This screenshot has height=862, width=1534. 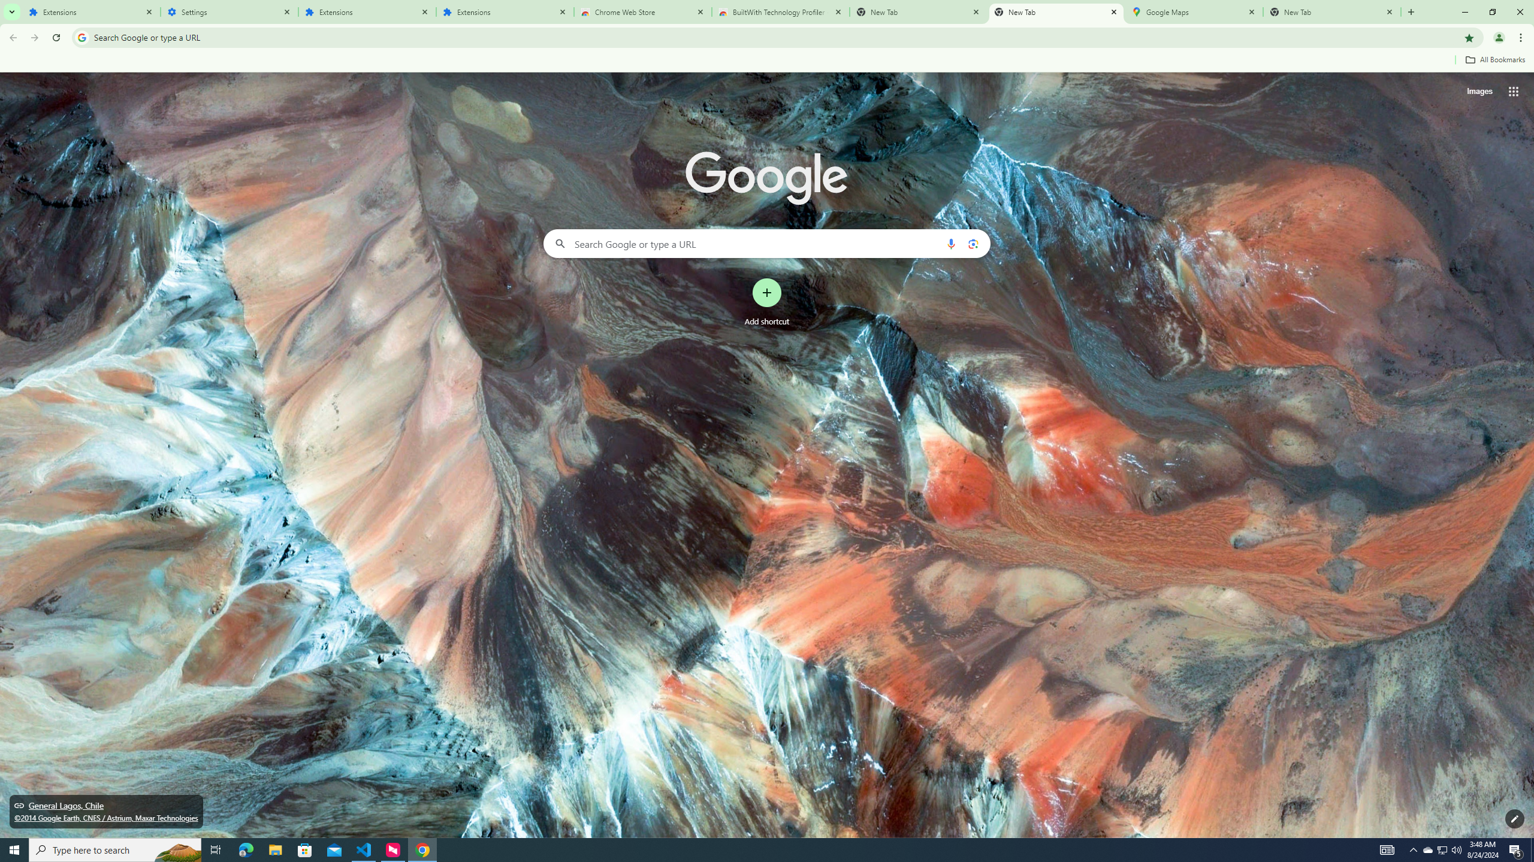 What do you see at coordinates (505, 12) in the screenshot?
I see `Extensions` at bounding box center [505, 12].